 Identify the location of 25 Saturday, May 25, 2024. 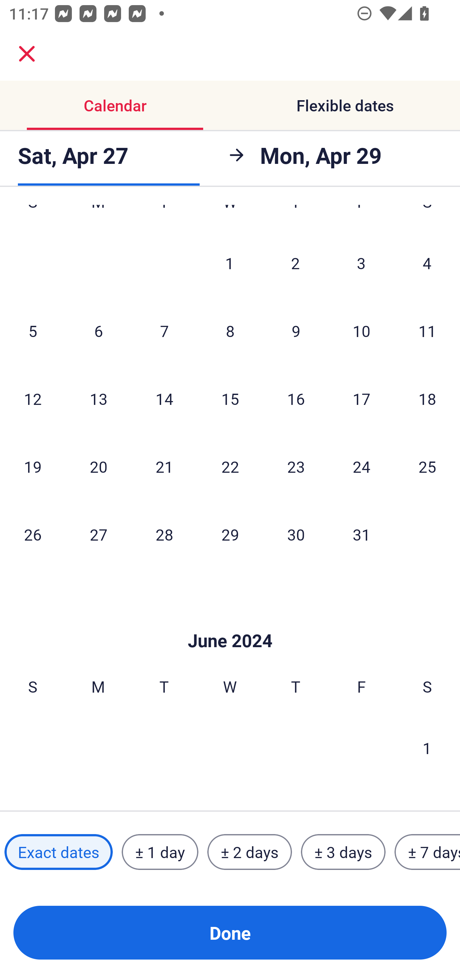
(427, 466).